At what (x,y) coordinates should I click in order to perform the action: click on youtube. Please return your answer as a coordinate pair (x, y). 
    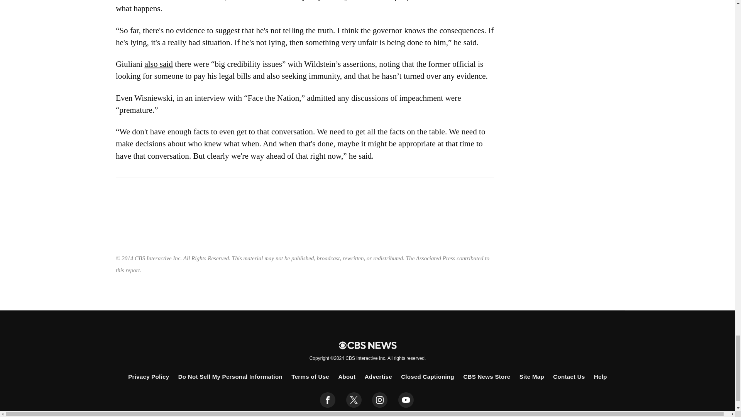
    Looking at the image, I should click on (406, 400).